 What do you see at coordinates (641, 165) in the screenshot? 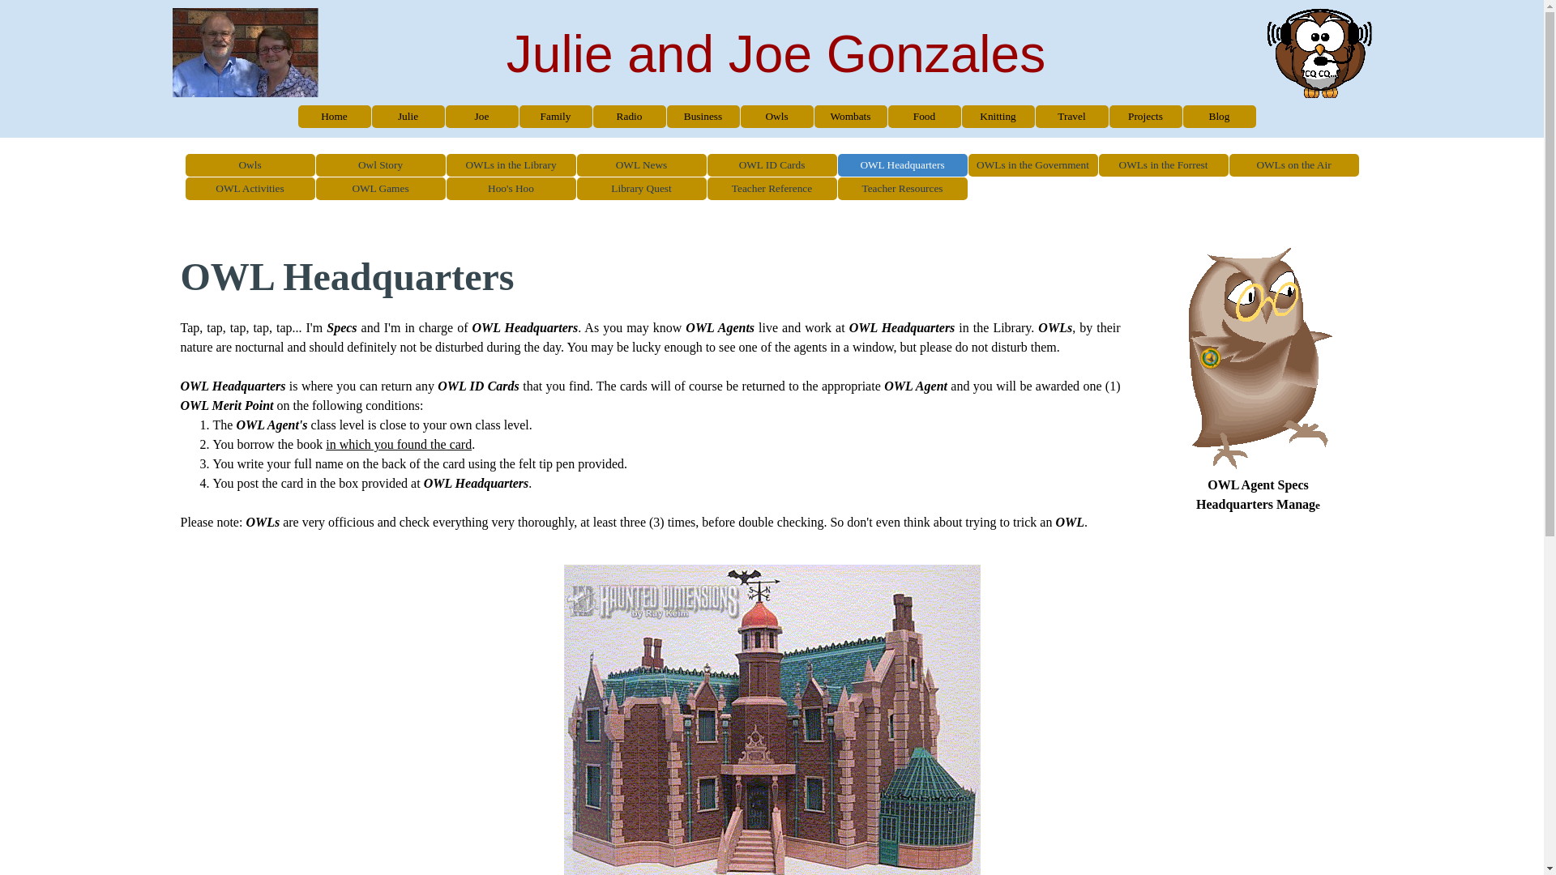
I see `OWL News` at bounding box center [641, 165].